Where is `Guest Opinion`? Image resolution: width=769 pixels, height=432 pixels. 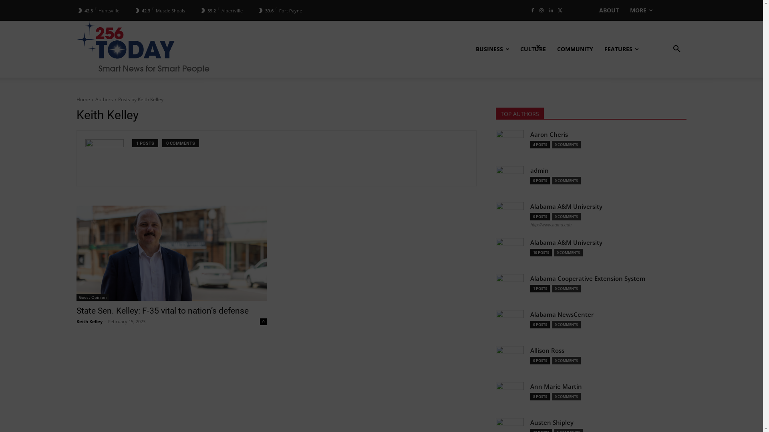
Guest Opinion is located at coordinates (92, 298).